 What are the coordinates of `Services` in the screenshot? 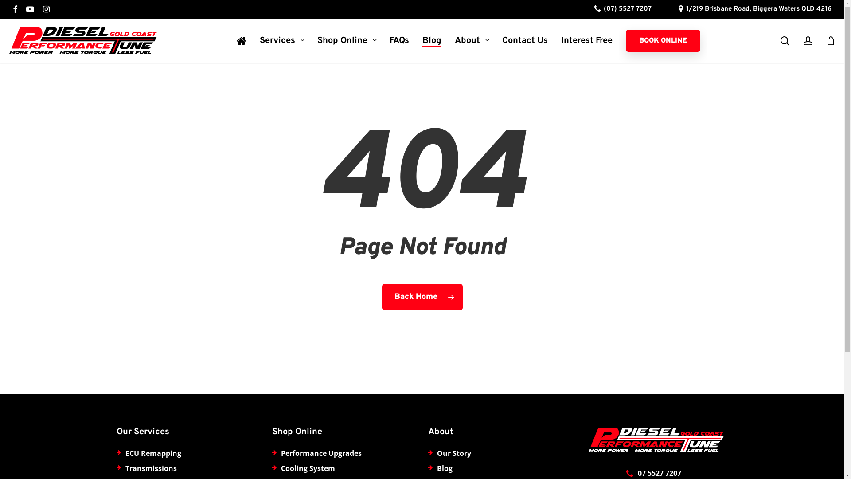 It's located at (282, 41).